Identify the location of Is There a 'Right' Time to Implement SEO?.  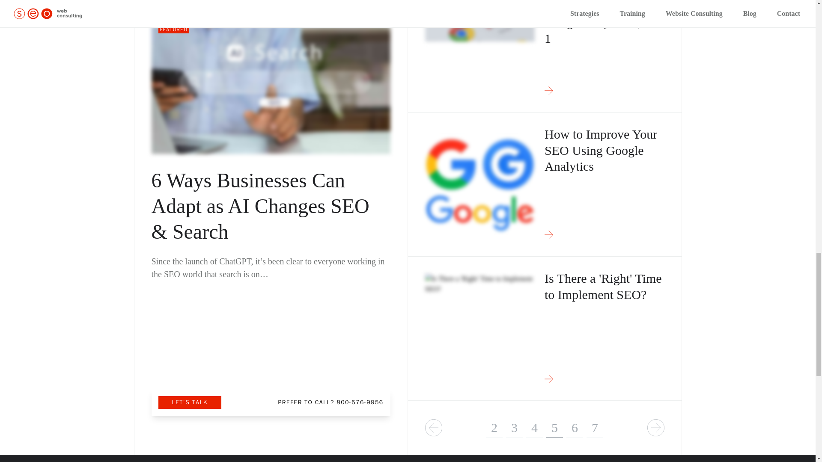
(545, 329).